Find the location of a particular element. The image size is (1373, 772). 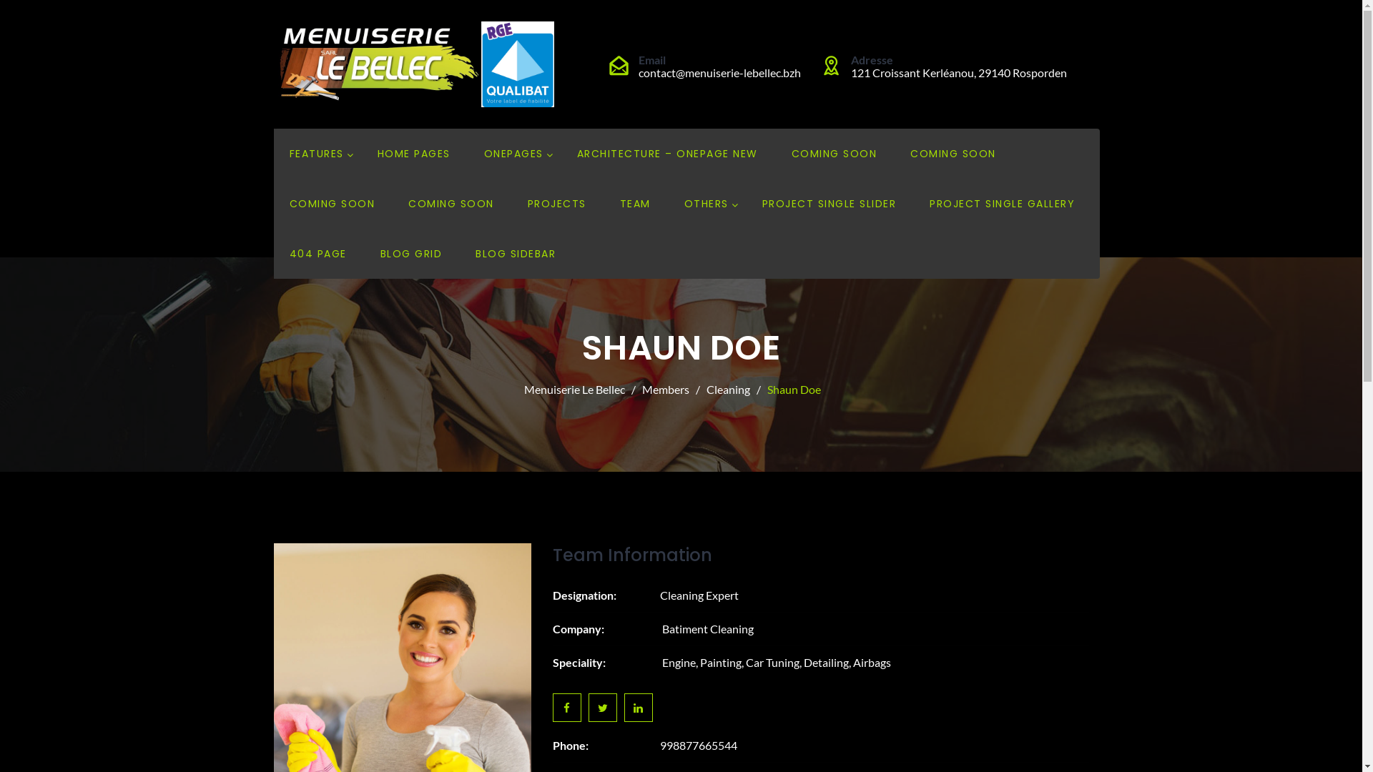

Menuiserie Le Bellec is located at coordinates (579, 389).